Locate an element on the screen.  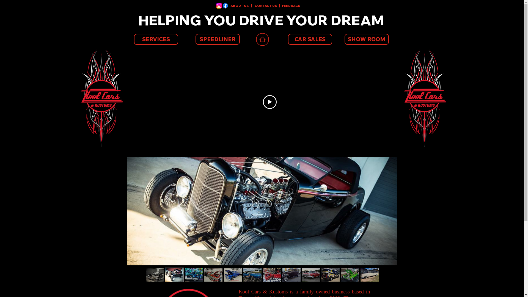
Shirt 1 - Front V2.png is located at coordinates (102, 98).